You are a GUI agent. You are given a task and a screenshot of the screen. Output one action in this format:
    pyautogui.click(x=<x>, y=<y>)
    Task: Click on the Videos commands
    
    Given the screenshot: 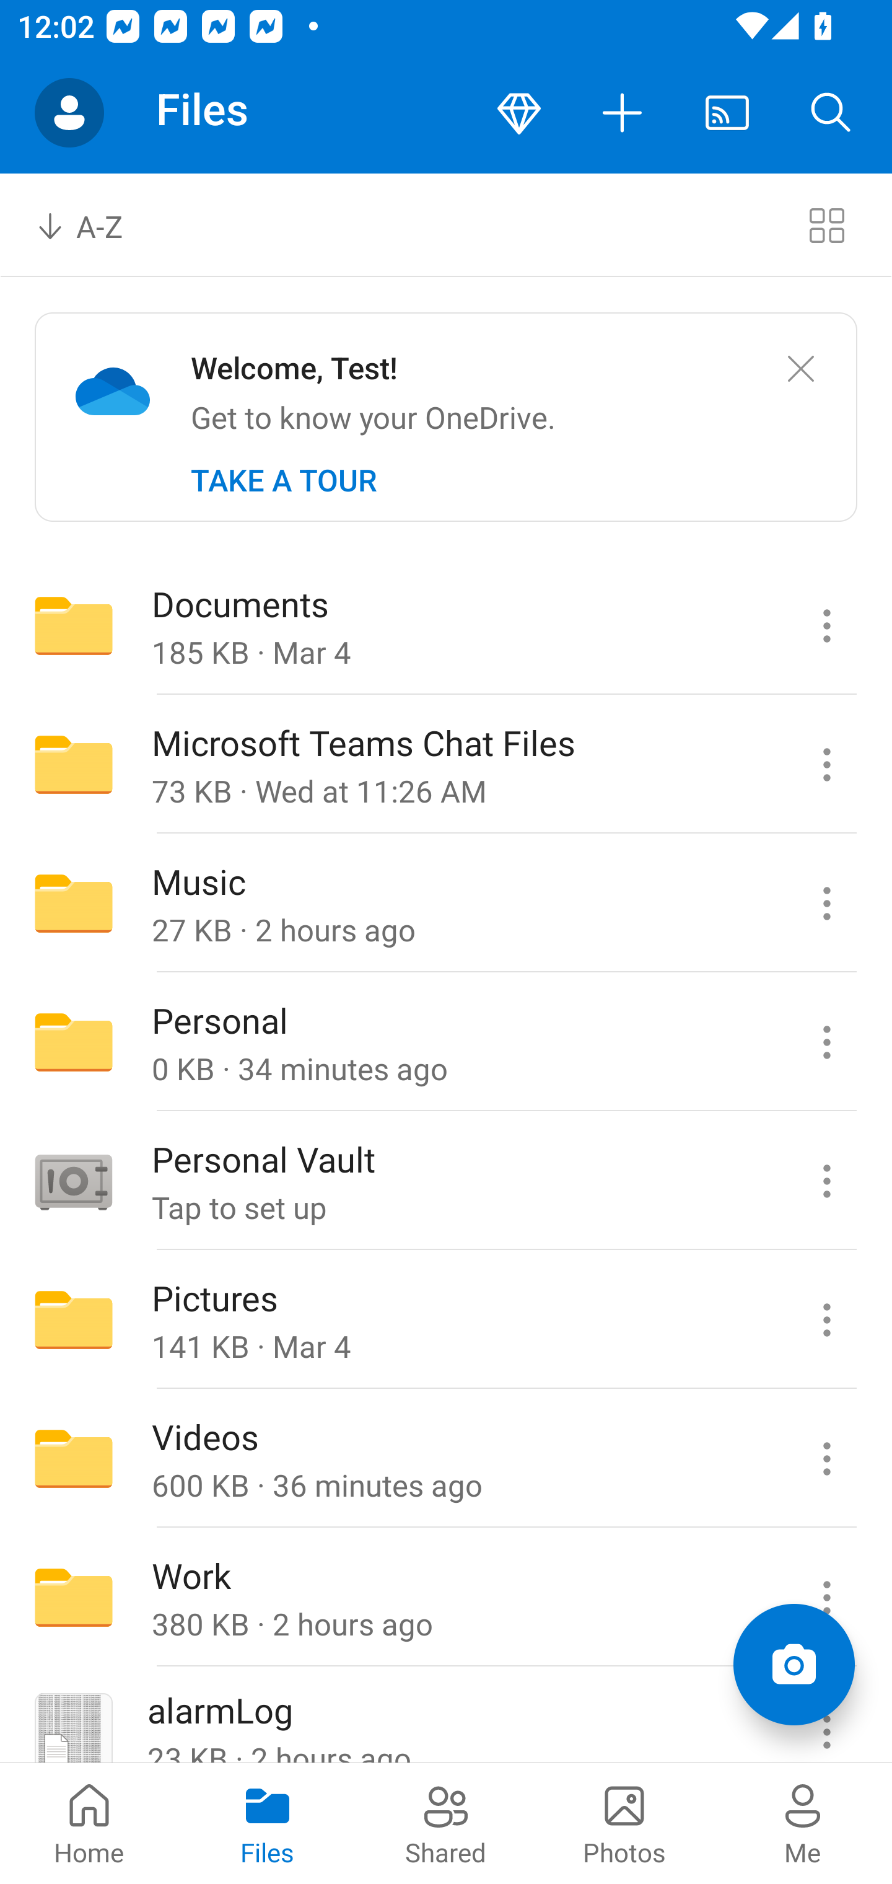 What is the action you would take?
    pyautogui.click(x=826, y=1459)
    